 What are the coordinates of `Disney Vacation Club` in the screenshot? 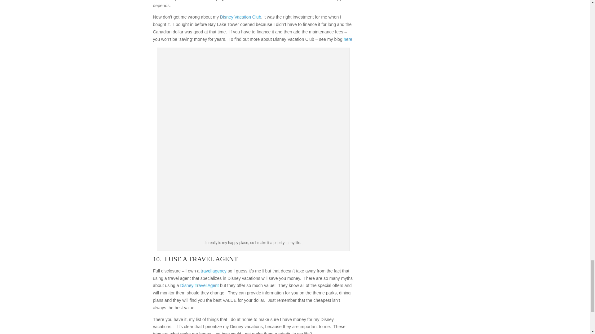 It's located at (240, 17).